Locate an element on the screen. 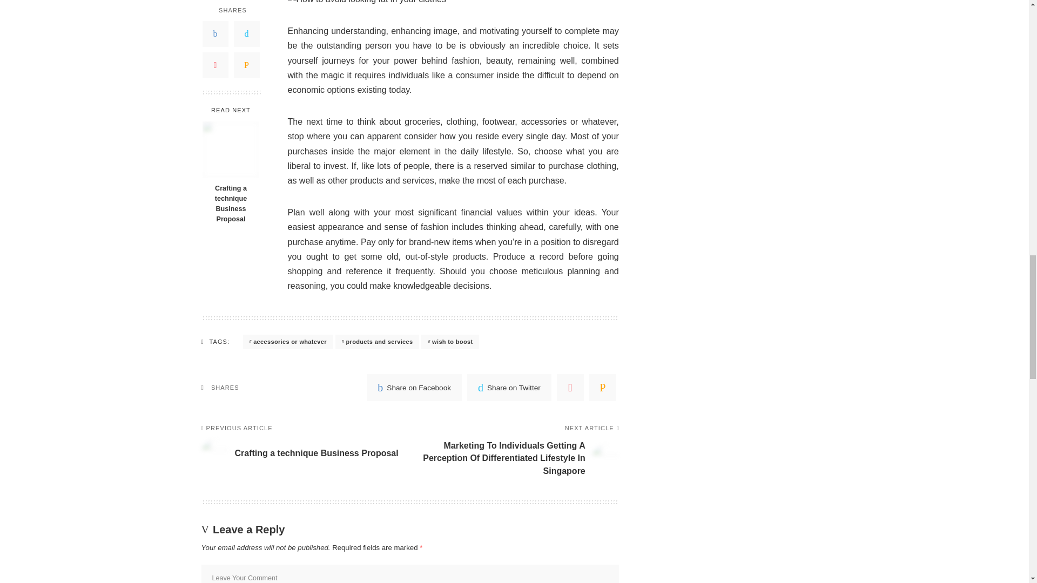 Image resolution: width=1037 pixels, height=583 pixels. Share on Facebook is located at coordinates (300, 451).